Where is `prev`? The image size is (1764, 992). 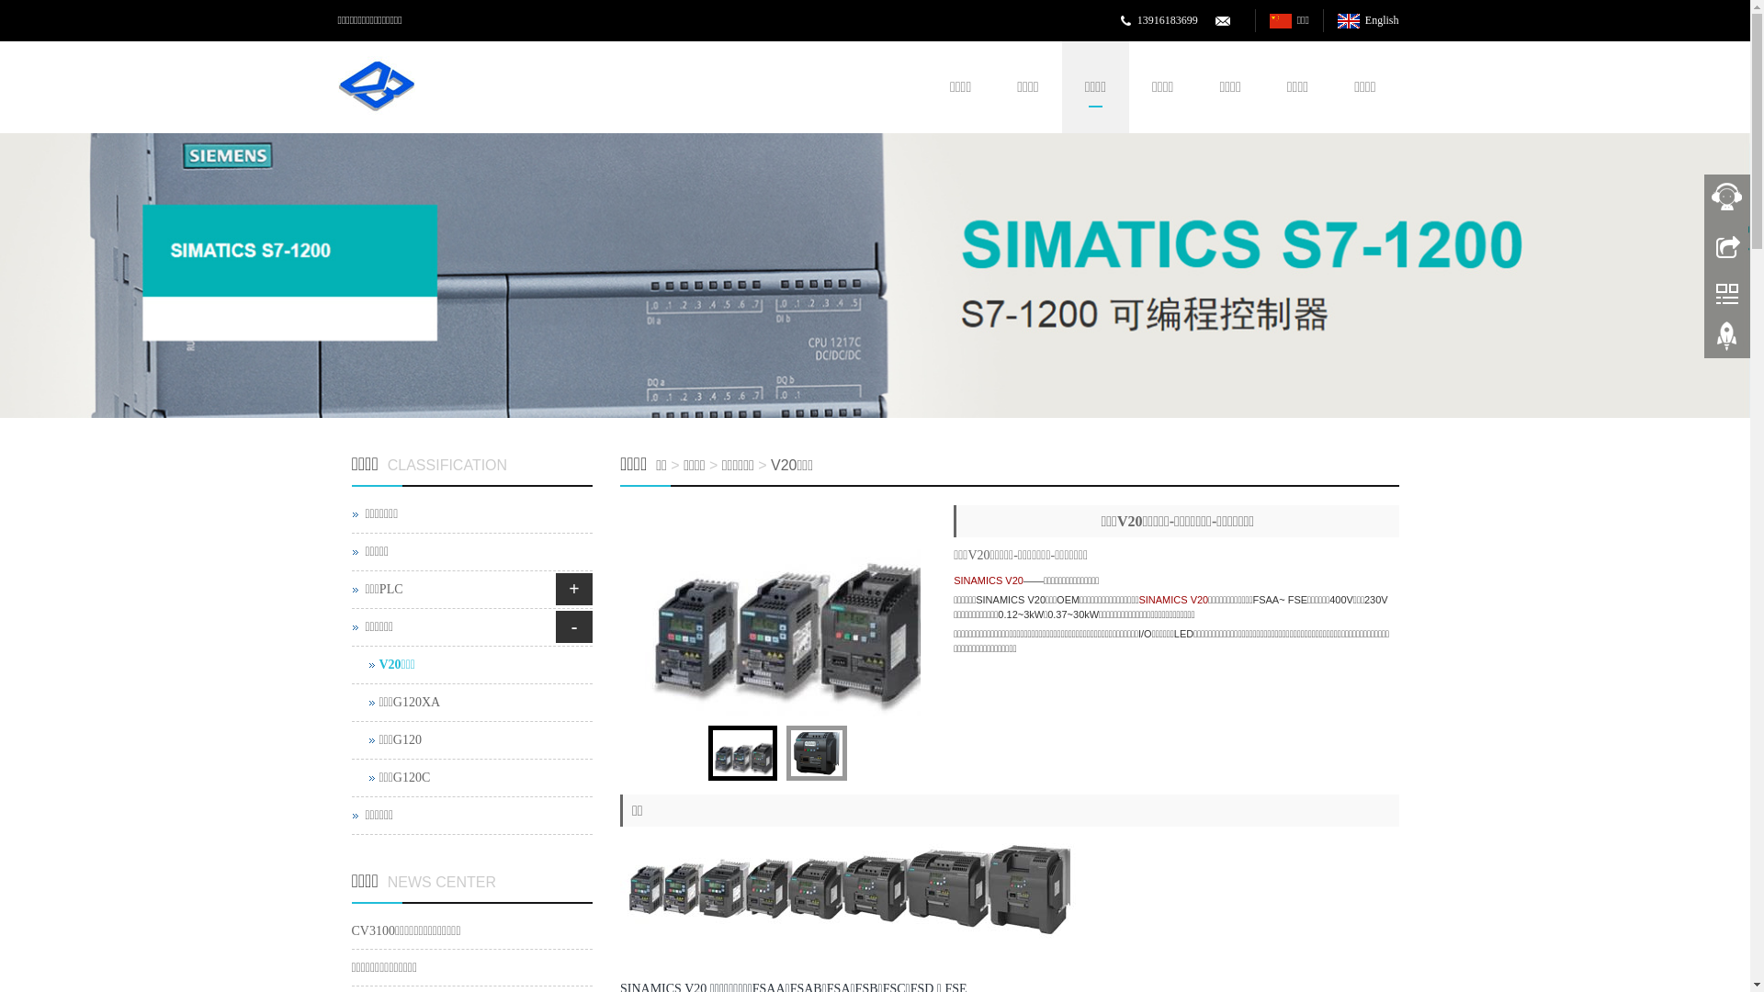 prev is located at coordinates (597, 610).